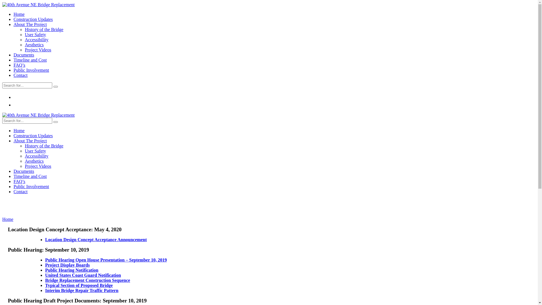 The image size is (542, 305). What do you see at coordinates (34, 45) in the screenshot?
I see `Aesthetics` at bounding box center [34, 45].